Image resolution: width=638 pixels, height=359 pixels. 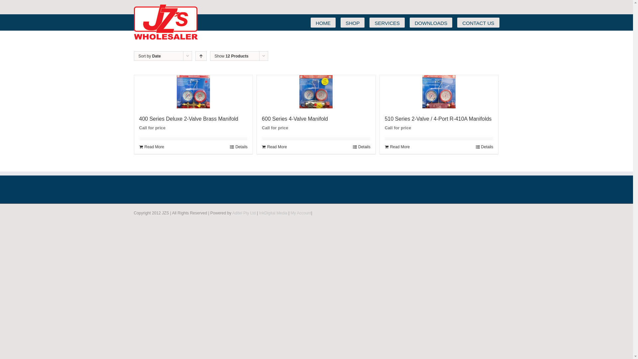 I want to click on 510 Series 2-Valve / 4-Port R-410A Manifolds, so click(x=438, y=119).